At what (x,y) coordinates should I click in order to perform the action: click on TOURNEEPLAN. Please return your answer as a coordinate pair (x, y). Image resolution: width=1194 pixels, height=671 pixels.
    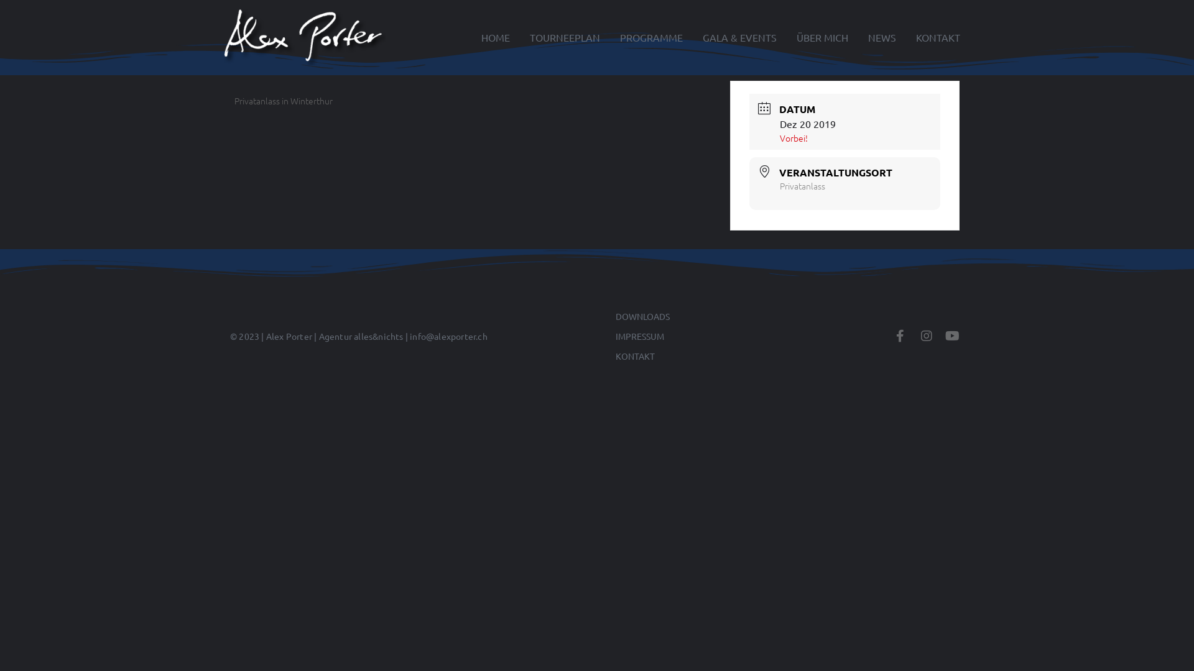
    Looking at the image, I should click on (565, 37).